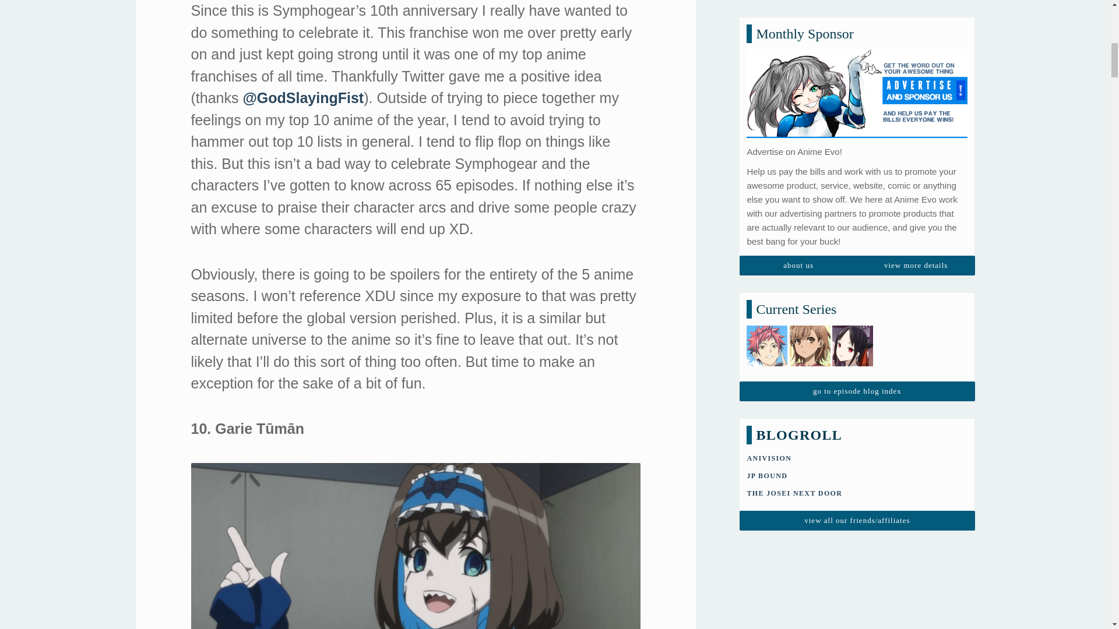  What do you see at coordinates (768, 267) in the screenshot?
I see `ANIVISION` at bounding box center [768, 267].